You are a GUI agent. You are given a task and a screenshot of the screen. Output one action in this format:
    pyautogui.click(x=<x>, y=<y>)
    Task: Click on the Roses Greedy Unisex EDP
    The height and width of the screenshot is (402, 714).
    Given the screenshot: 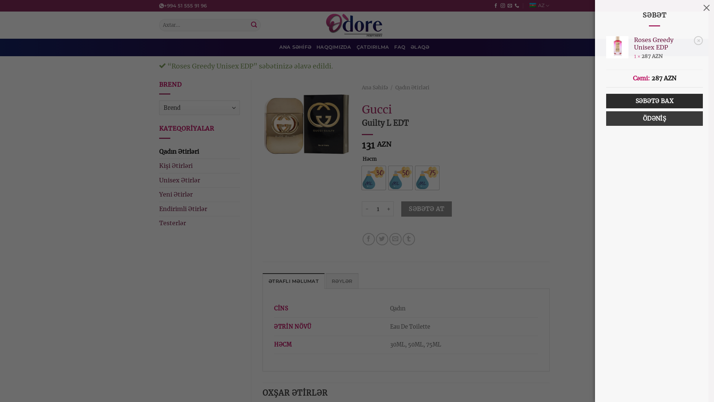 What is the action you would take?
    pyautogui.click(x=663, y=44)
    